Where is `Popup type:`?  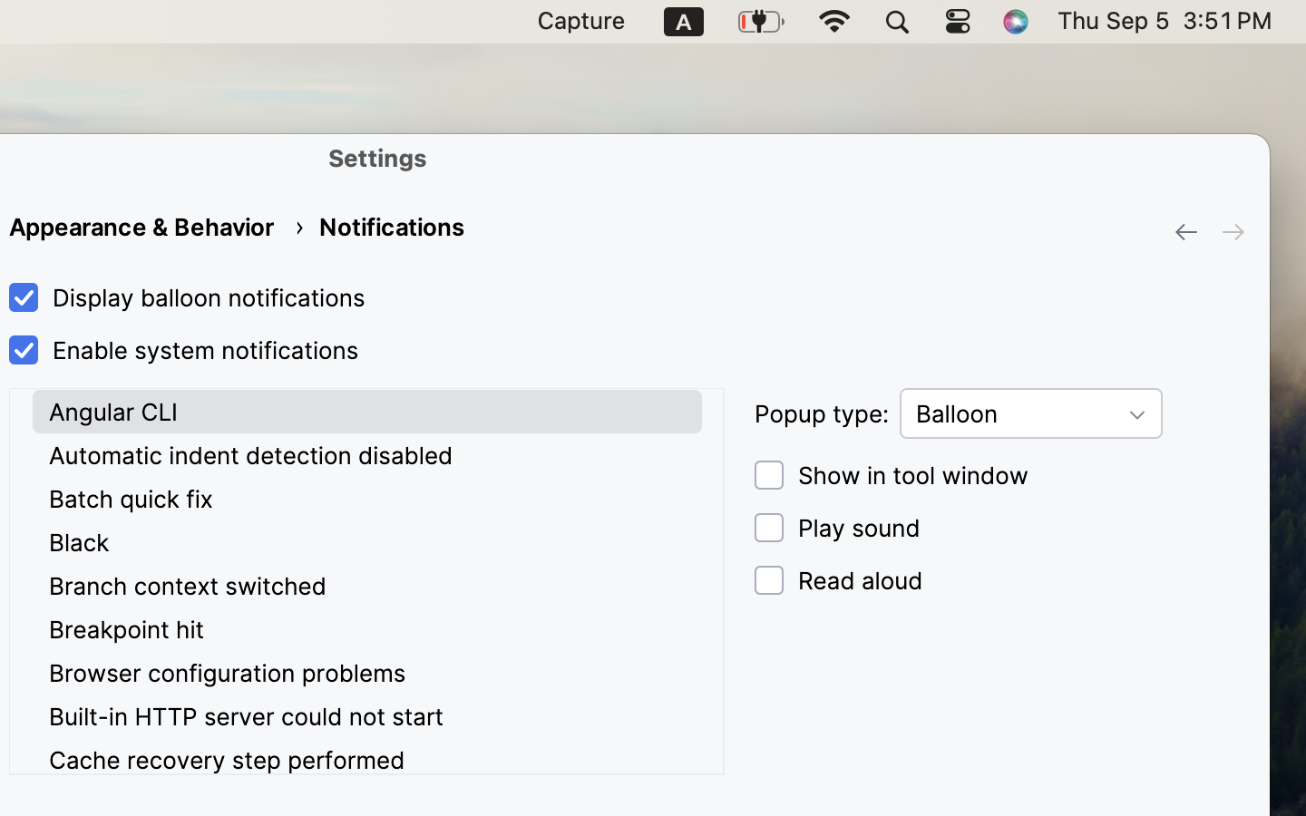
Popup type: is located at coordinates (822, 413).